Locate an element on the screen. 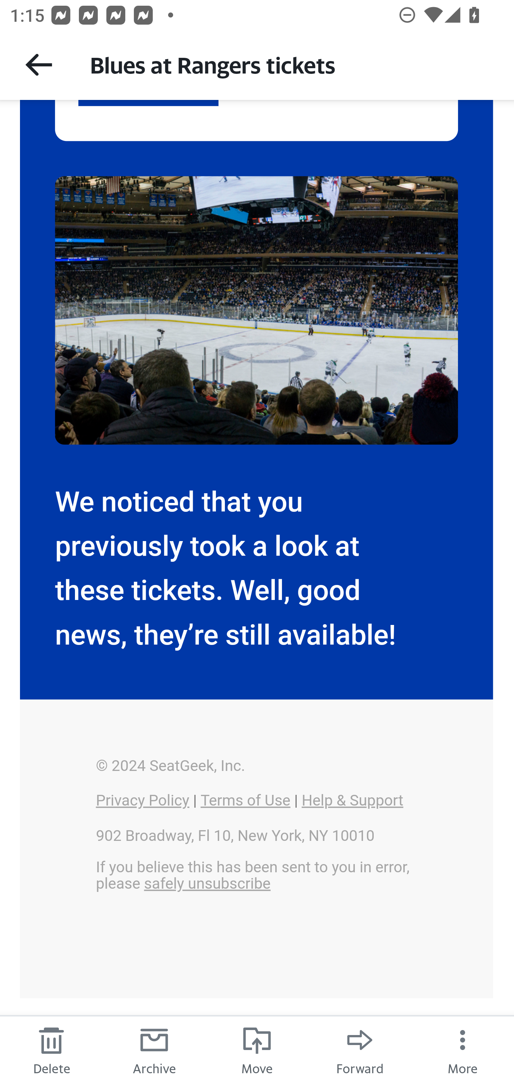 The image size is (514, 1085). Terms of Use is located at coordinates (245, 801).